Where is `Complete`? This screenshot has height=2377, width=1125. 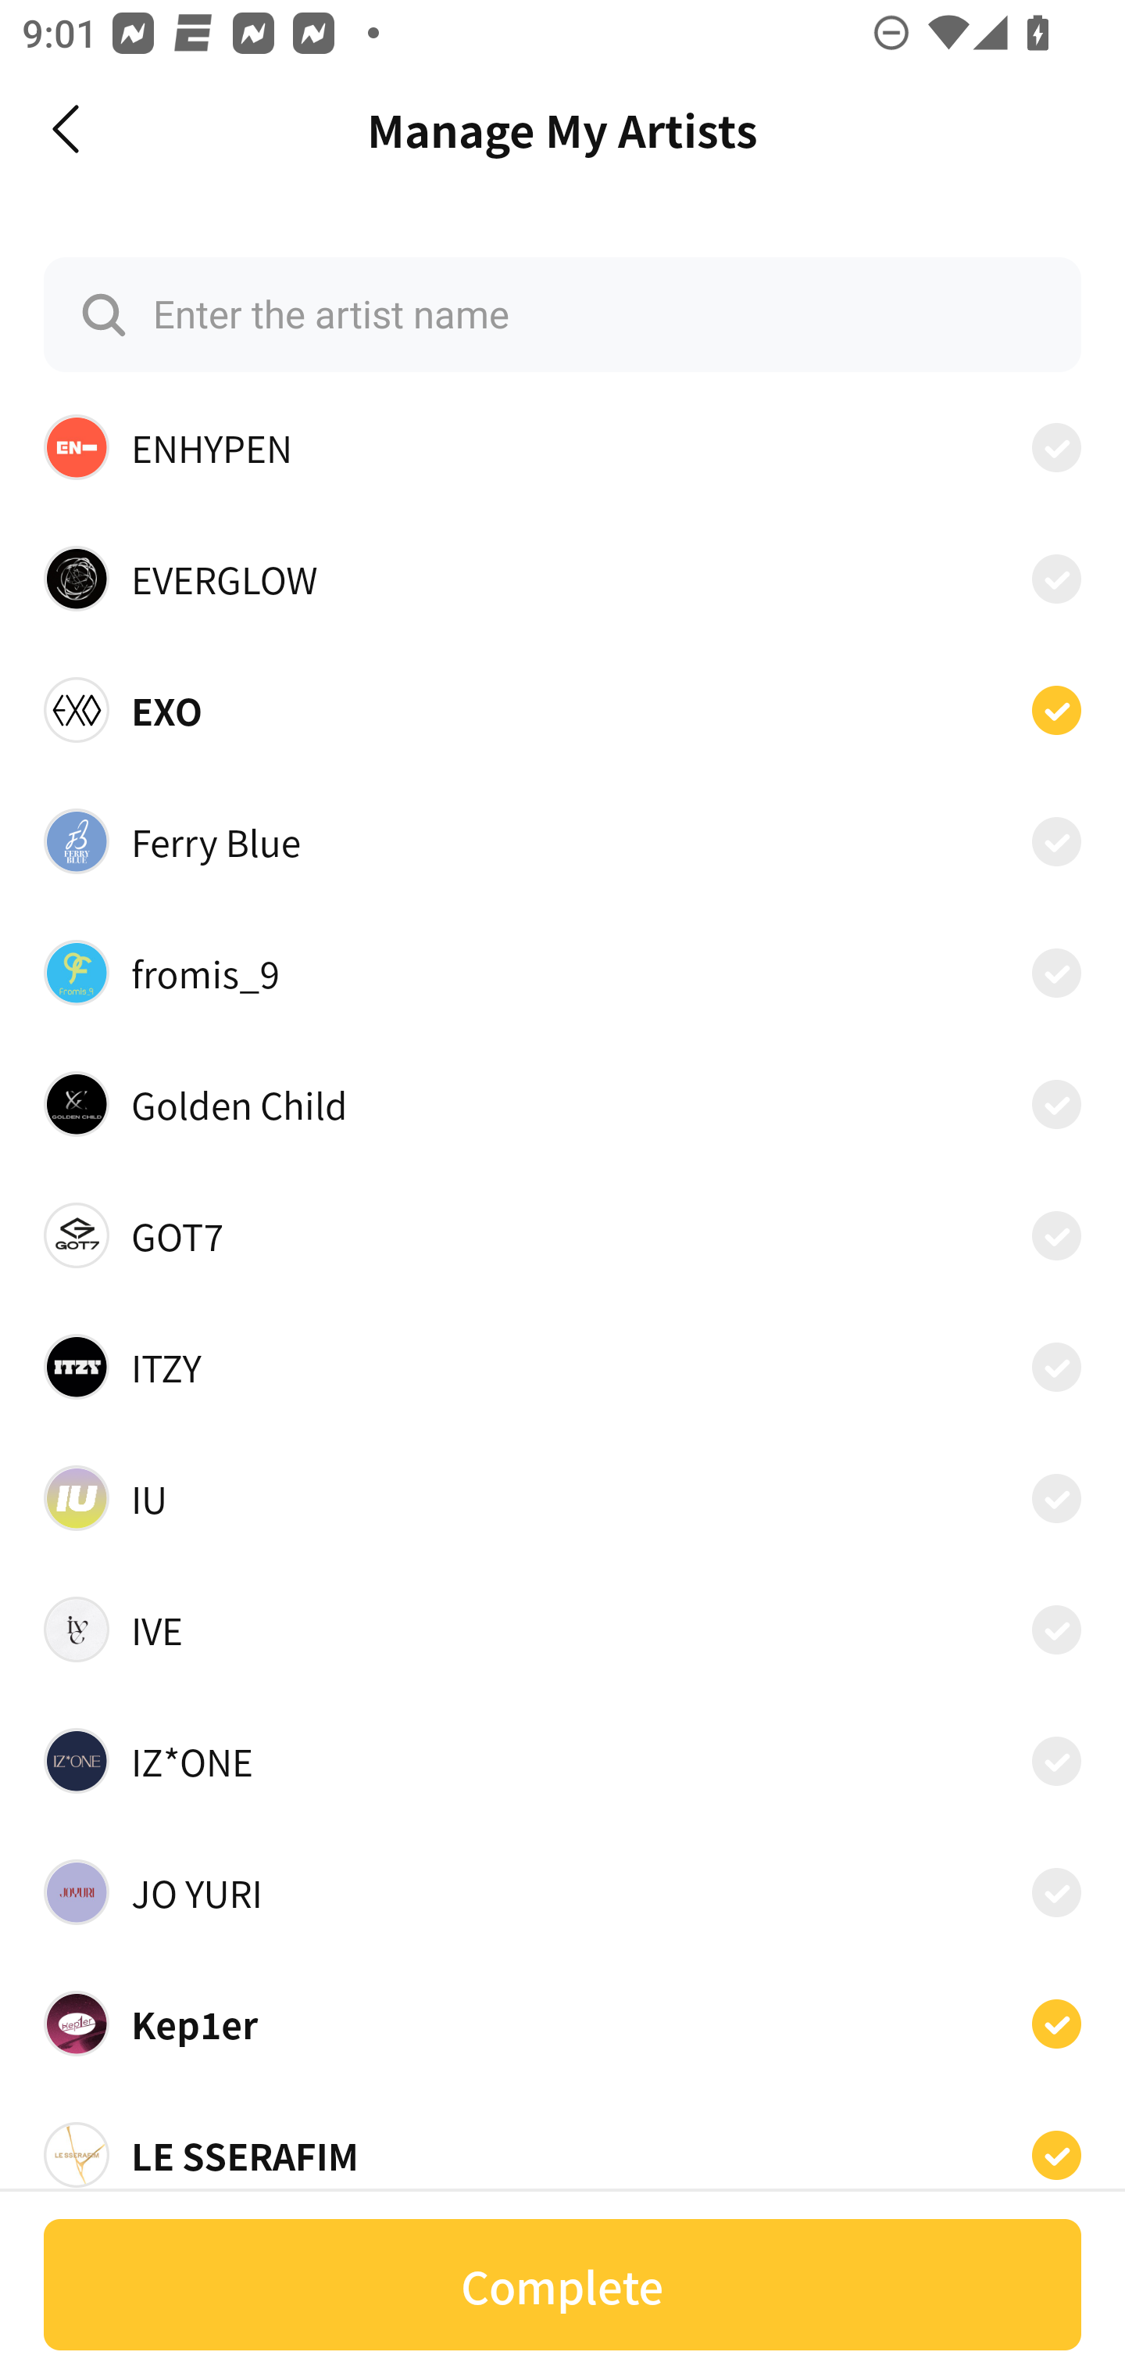
Complete is located at coordinates (562, 2285).